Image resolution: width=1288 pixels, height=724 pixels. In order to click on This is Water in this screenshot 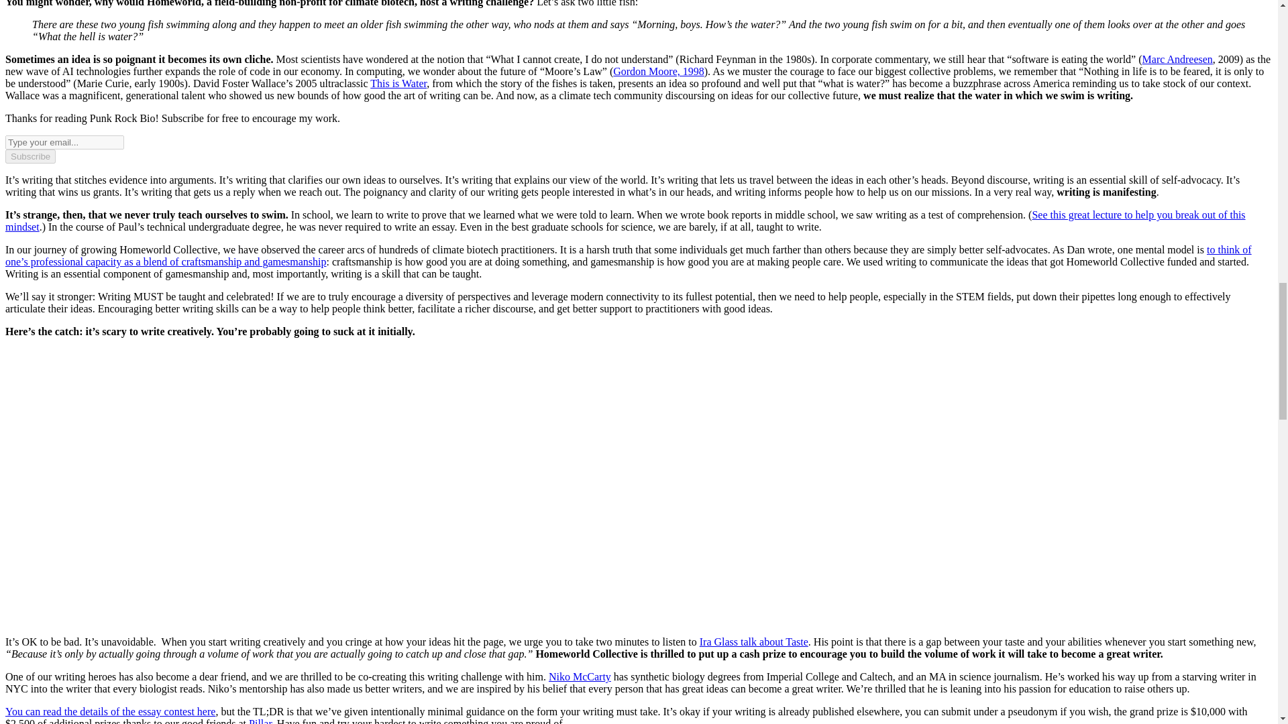, I will do `click(398, 83)`.